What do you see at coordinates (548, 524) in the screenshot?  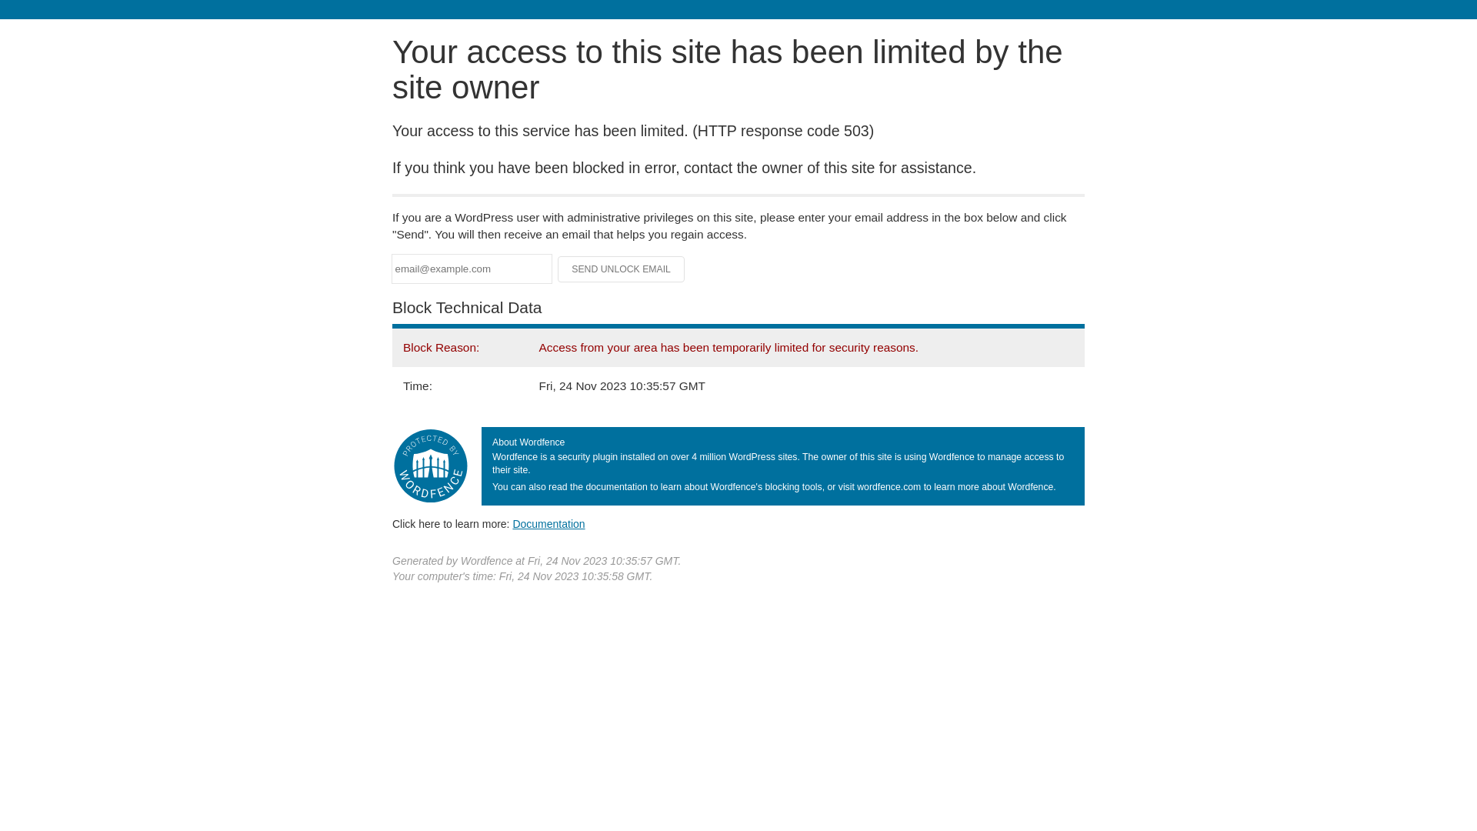 I see `Documentation` at bounding box center [548, 524].